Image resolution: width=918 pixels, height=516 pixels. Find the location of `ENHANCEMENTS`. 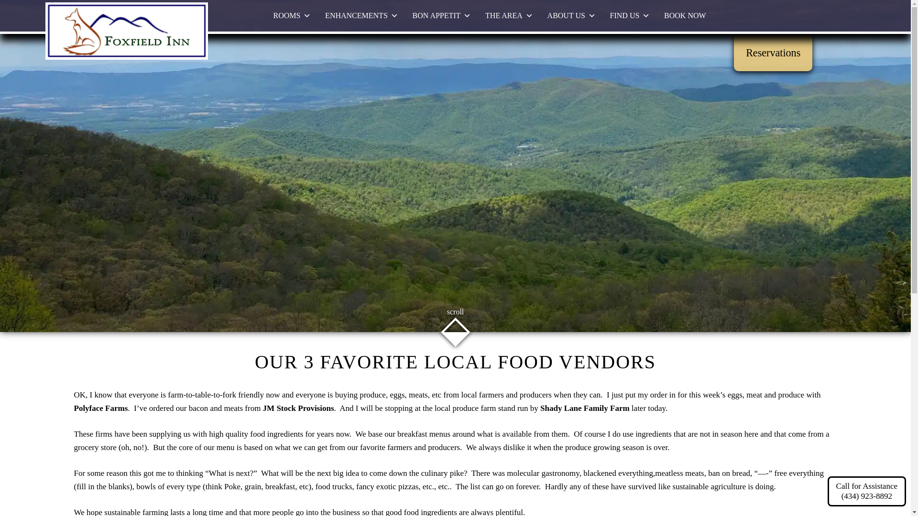

ENHANCEMENTS is located at coordinates (361, 15).